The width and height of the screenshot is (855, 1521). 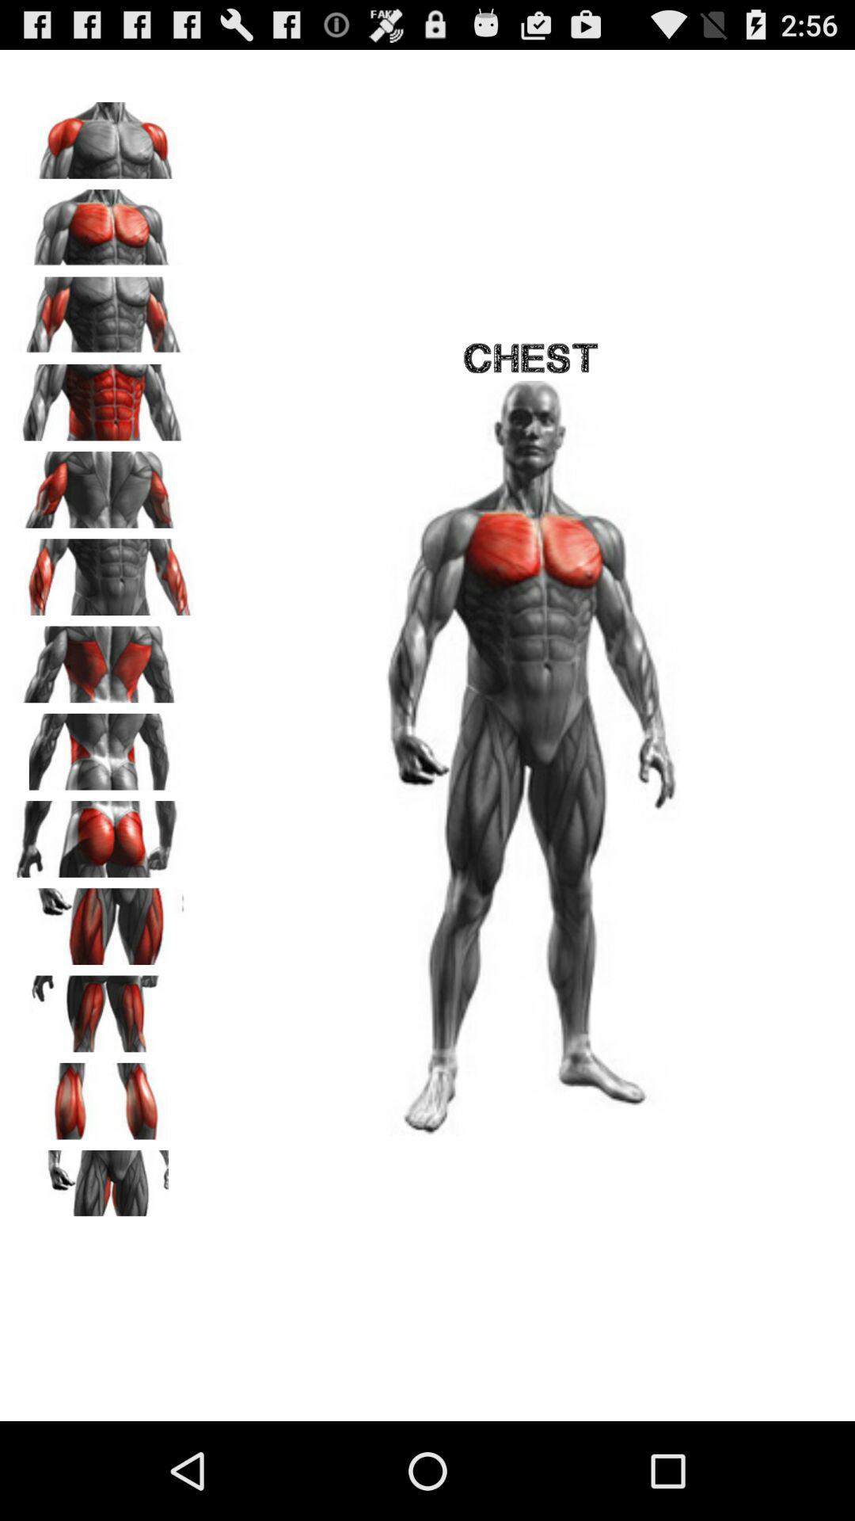 What do you see at coordinates (104, 746) in the screenshot?
I see `click to work this body part` at bounding box center [104, 746].